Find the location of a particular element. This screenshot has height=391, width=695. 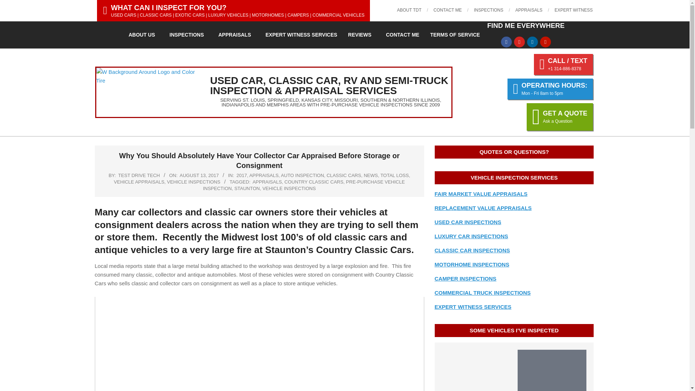

CONTACT ME is located at coordinates (403, 35).